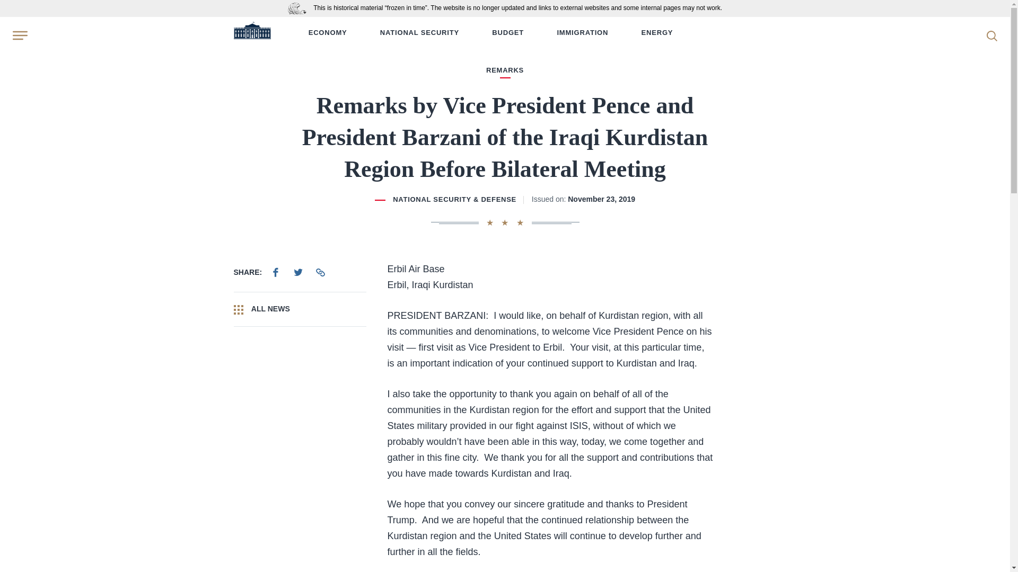  I want to click on National Archives, so click(300, 7).